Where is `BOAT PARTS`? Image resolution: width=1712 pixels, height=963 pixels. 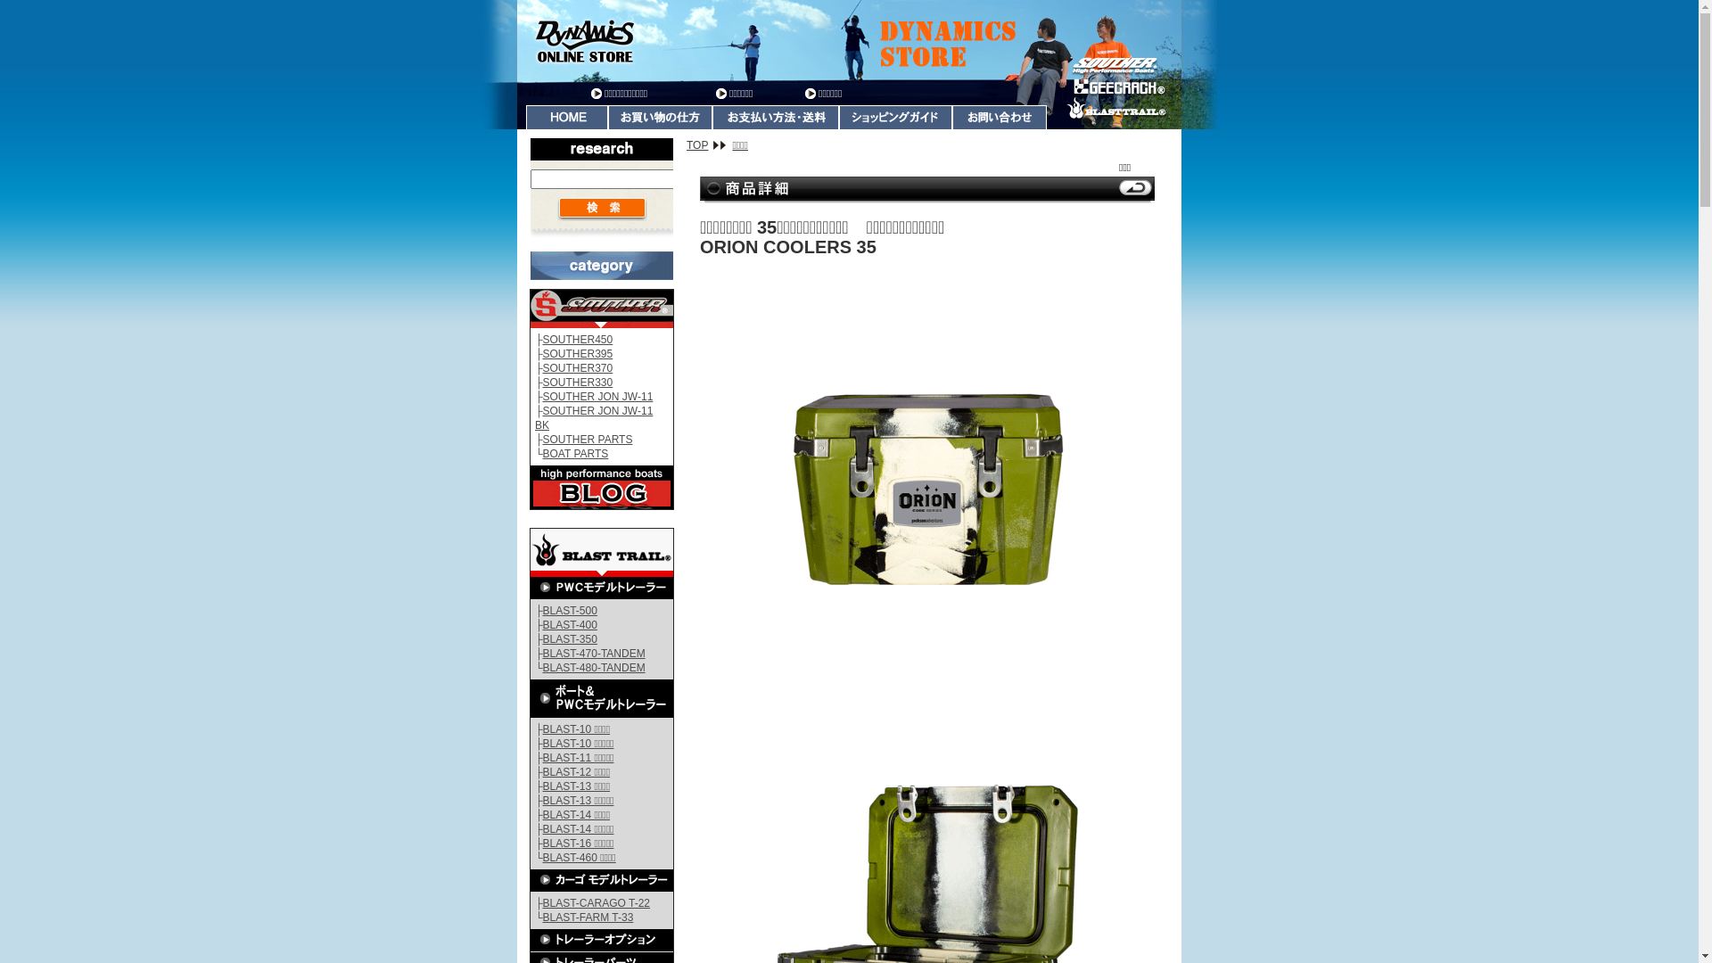 BOAT PARTS is located at coordinates (576, 454).